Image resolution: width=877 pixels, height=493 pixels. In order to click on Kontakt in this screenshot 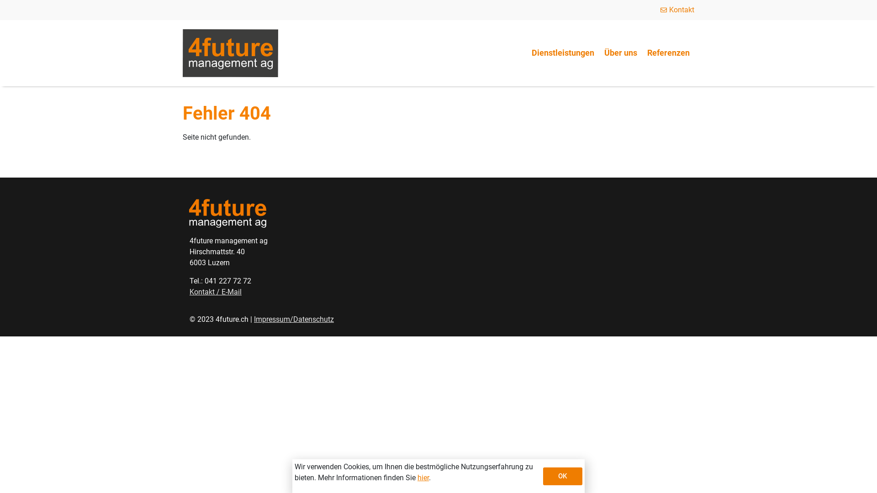, I will do `click(676, 10)`.